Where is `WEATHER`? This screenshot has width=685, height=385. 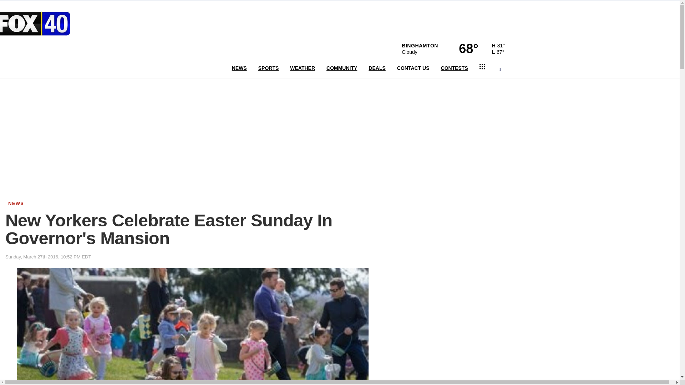 WEATHER is located at coordinates (302, 68).